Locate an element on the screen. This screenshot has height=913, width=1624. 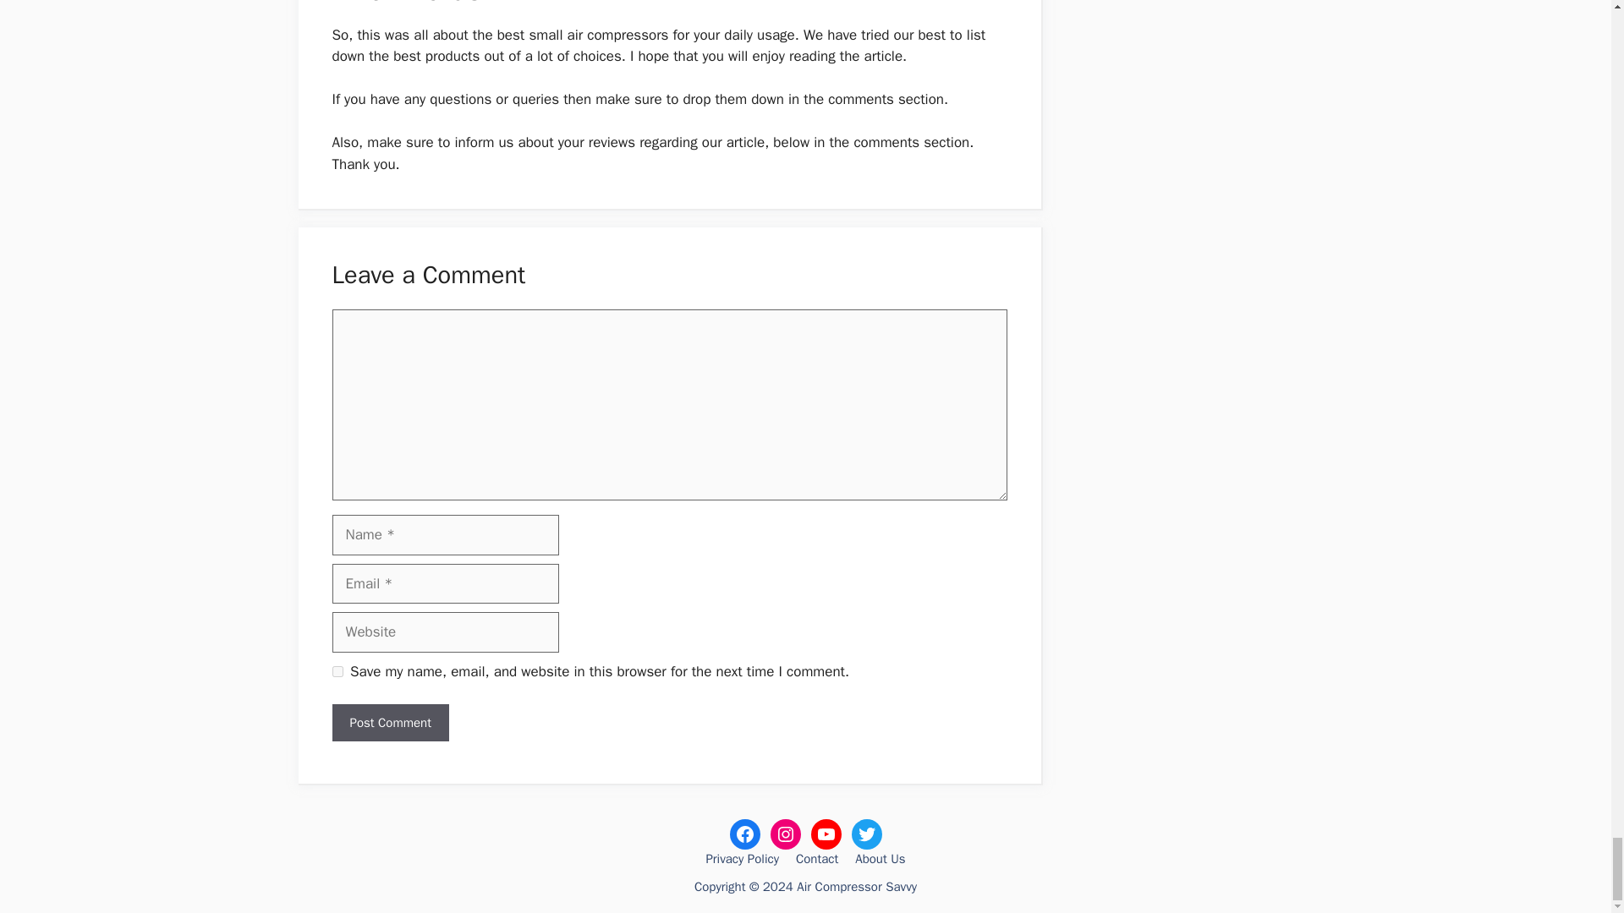
Post Comment is located at coordinates (389, 723).